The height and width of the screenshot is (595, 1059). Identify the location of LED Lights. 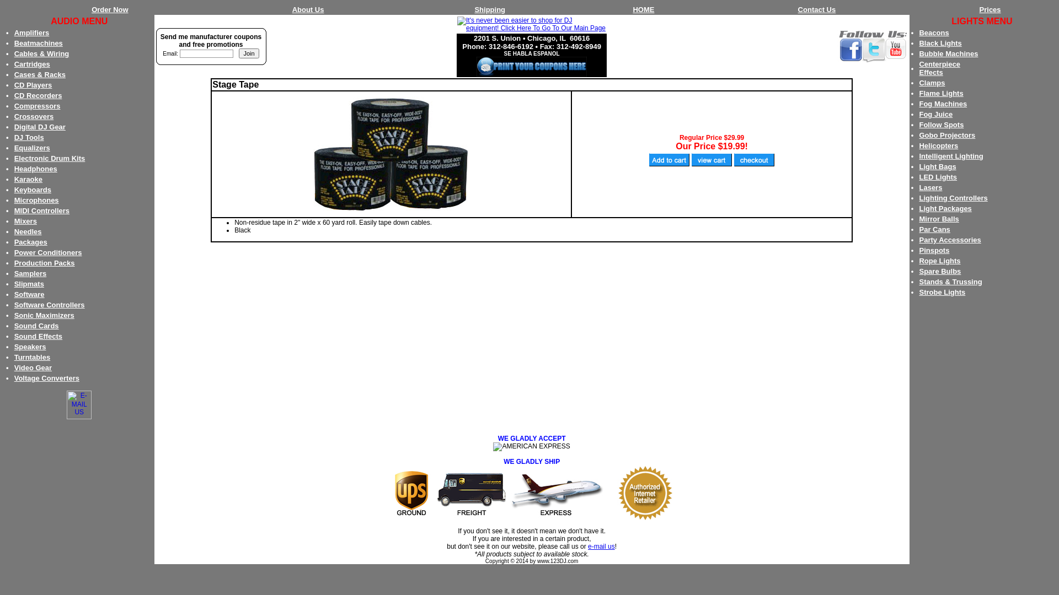
(938, 177).